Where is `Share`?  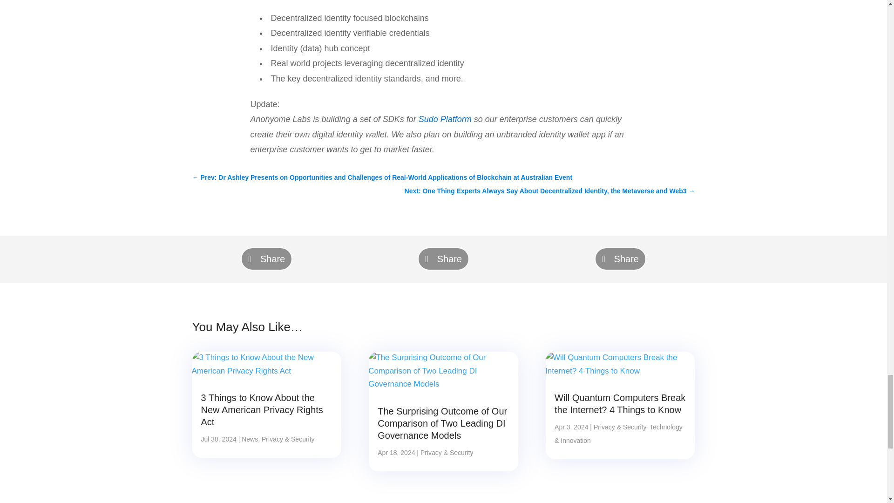
Share is located at coordinates (266, 259).